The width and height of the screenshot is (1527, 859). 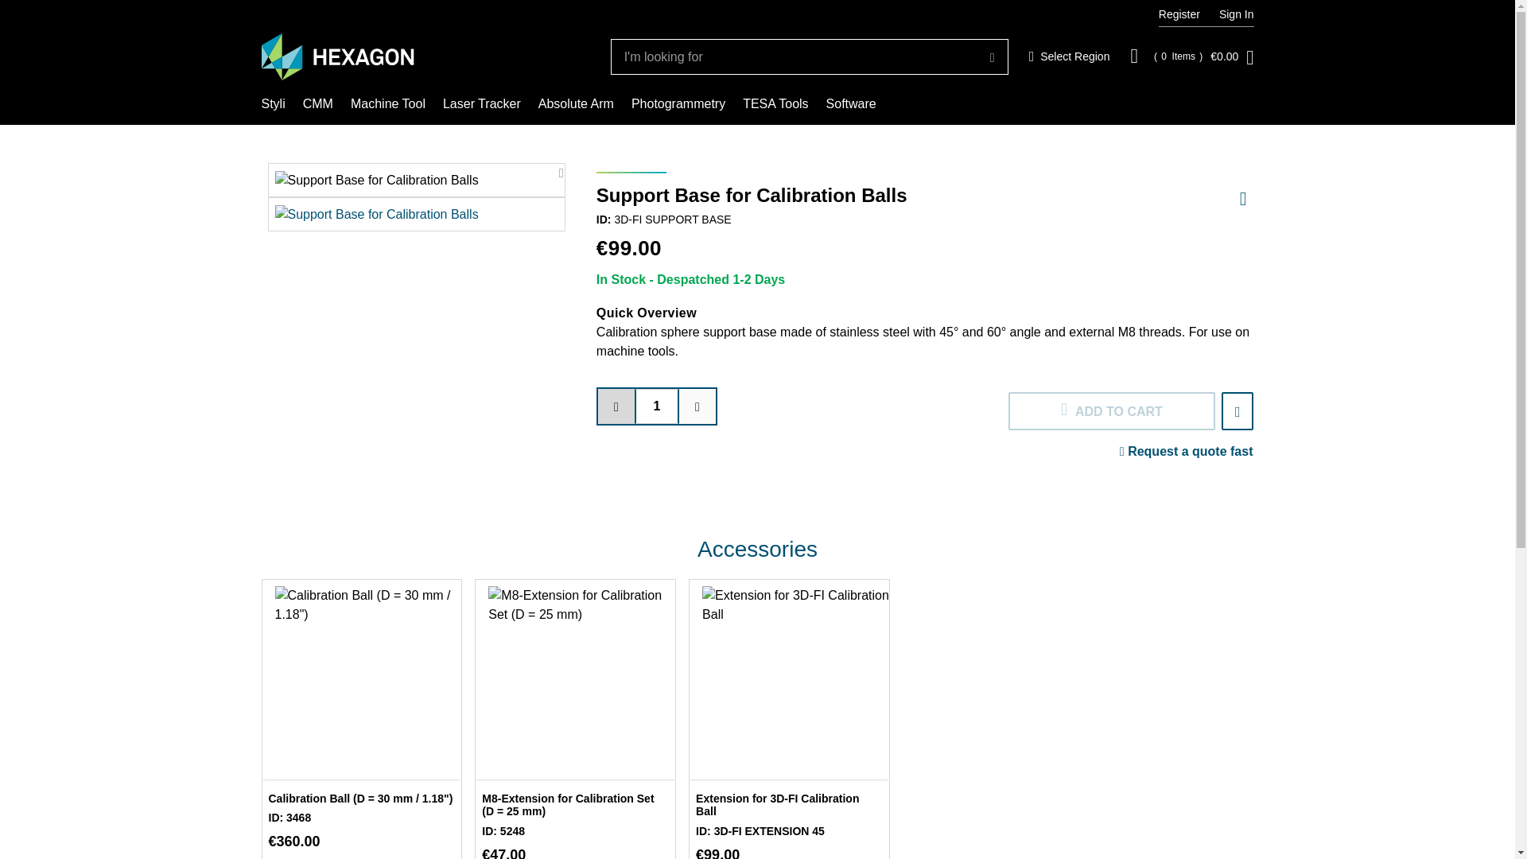 What do you see at coordinates (272, 103) in the screenshot?
I see `Styli` at bounding box center [272, 103].